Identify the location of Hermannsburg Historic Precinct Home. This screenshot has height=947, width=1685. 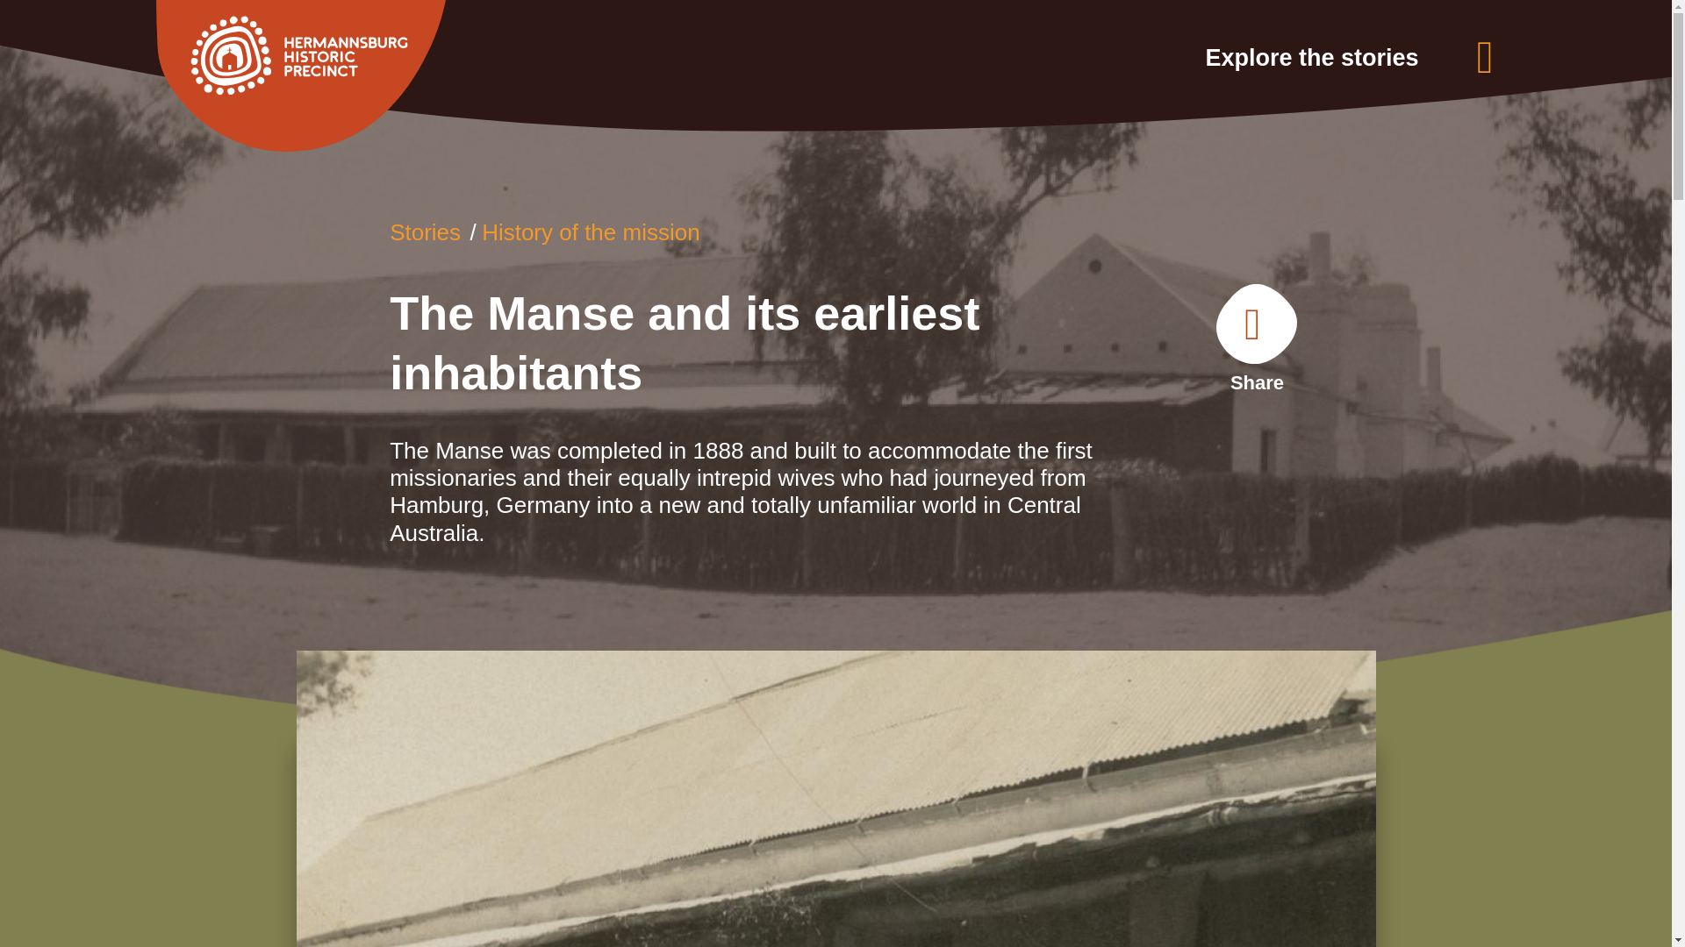
(301, 75).